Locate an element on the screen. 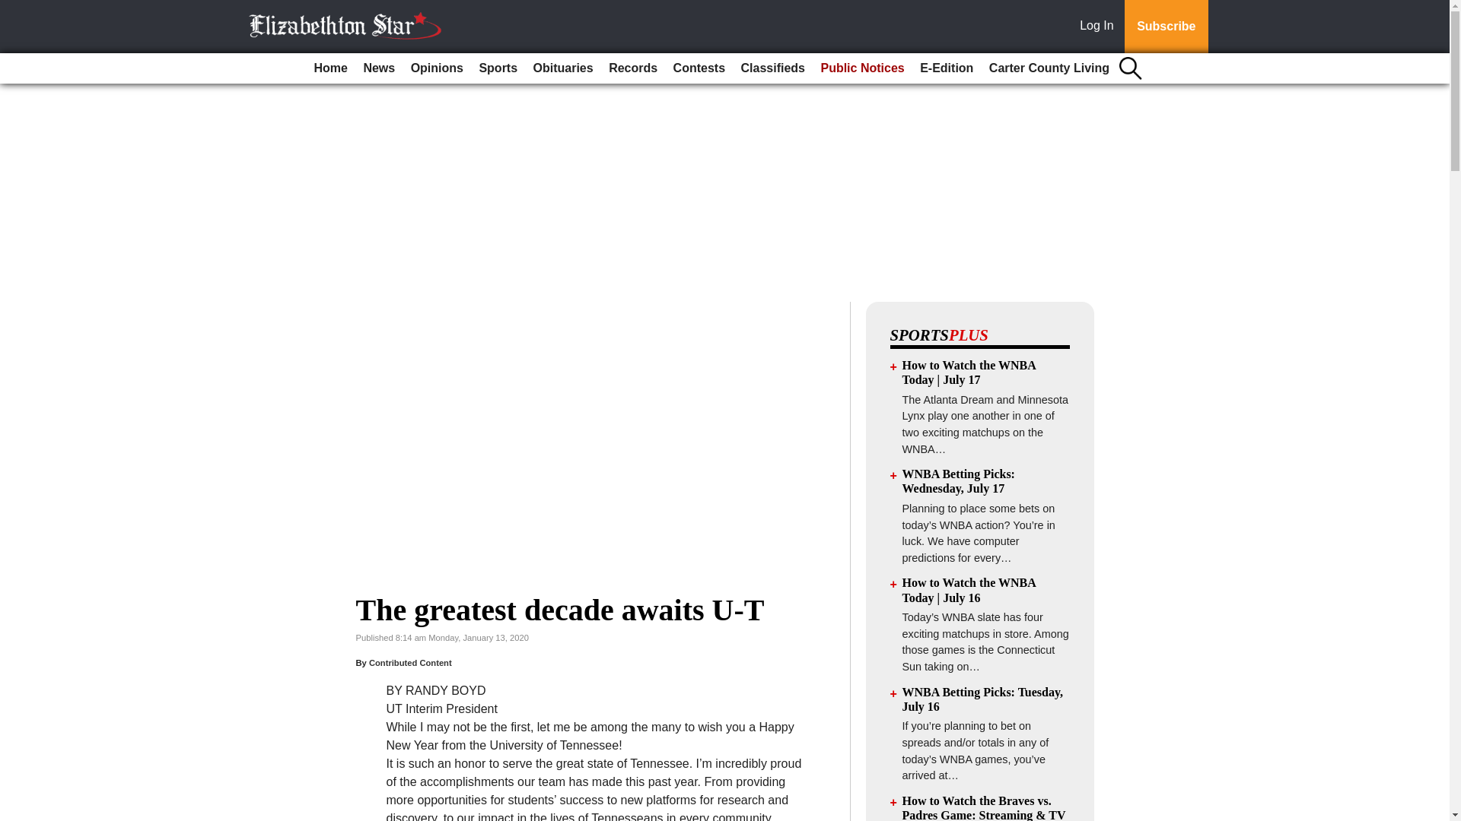  Go is located at coordinates (14, 9).